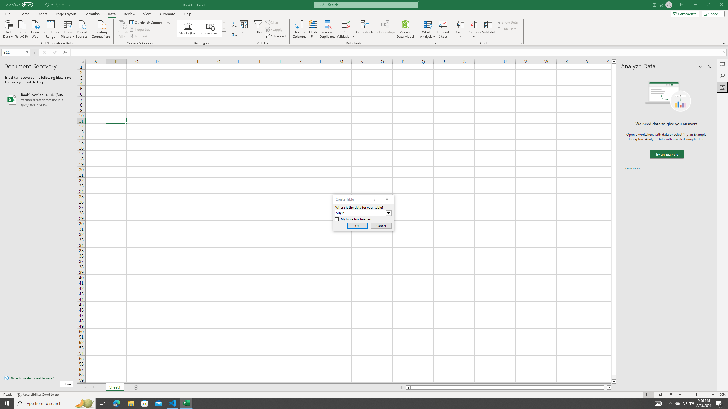 The image size is (728, 409). I want to click on Share, so click(712, 14).